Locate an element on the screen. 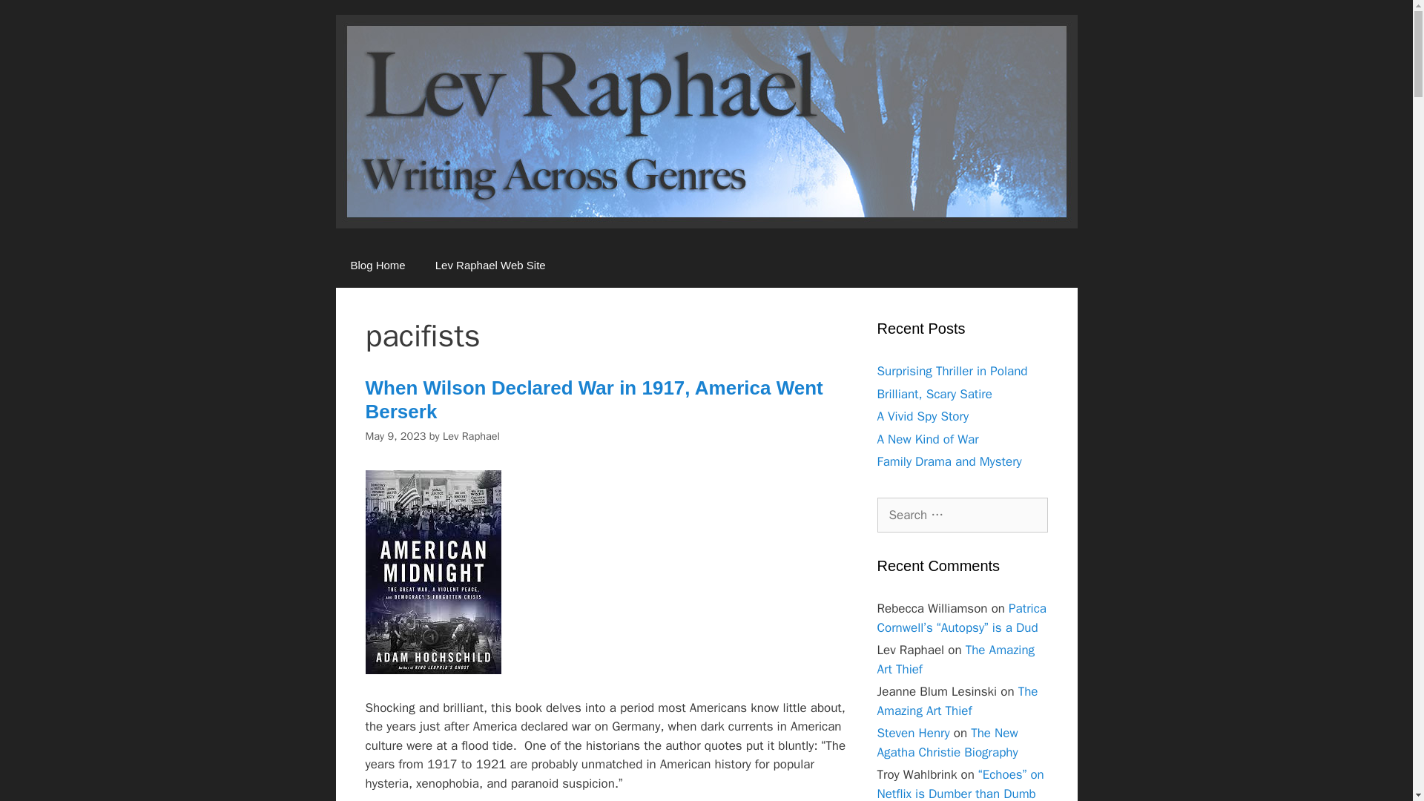 The height and width of the screenshot is (801, 1424). A Vivid Spy Story is located at coordinates (923, 416).